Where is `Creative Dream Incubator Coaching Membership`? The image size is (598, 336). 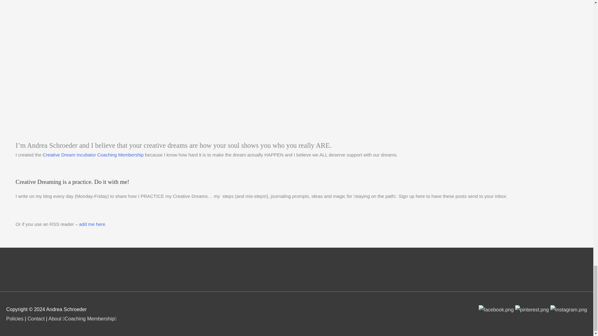
Creative Dream Incubator Coaching Membership is located at coordinates (93, 155).